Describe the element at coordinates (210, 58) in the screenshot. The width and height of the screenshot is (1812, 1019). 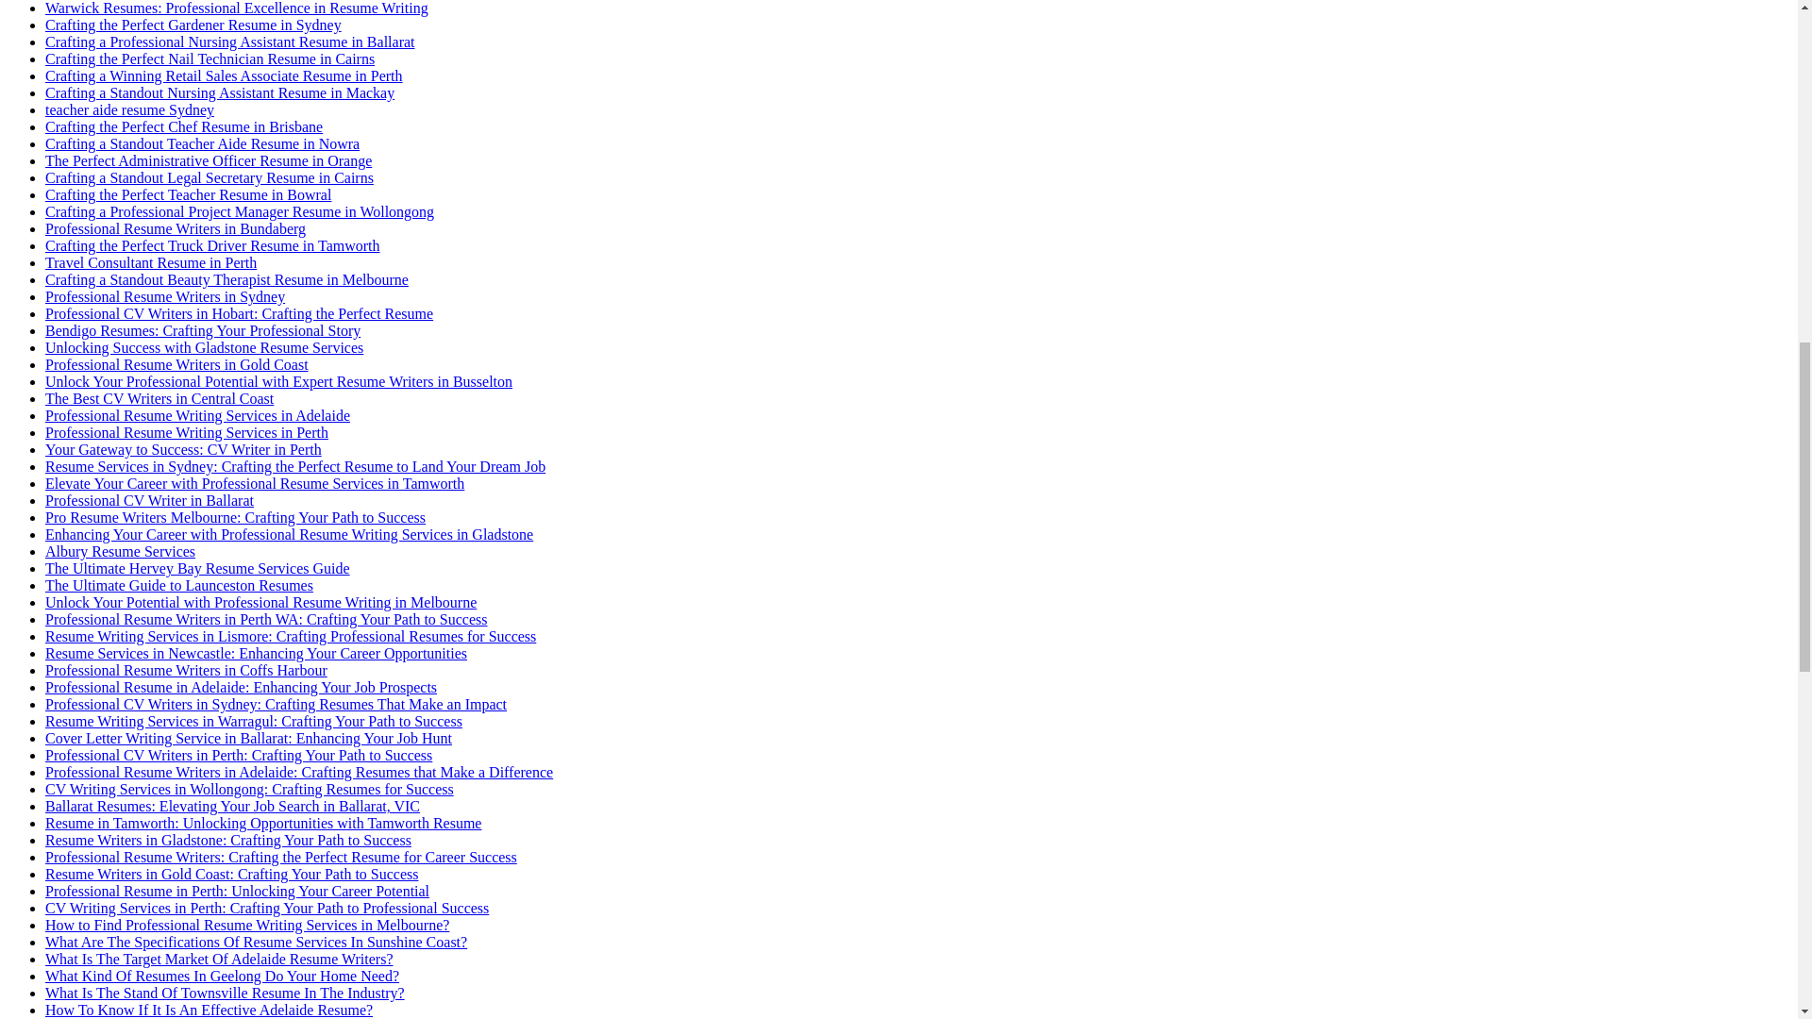
I see `Crafting the Perfect Nail Technician Resume in Cairns` at that location.